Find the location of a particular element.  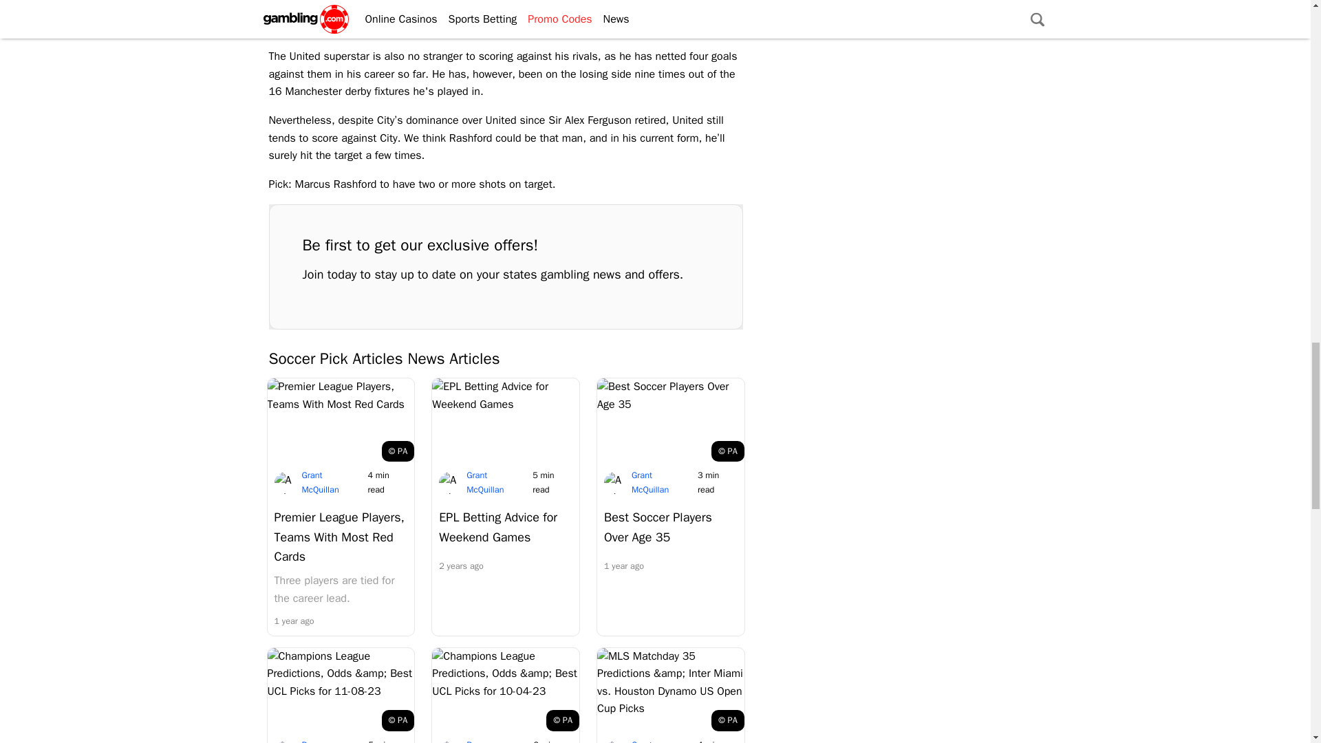

Dusan Jovanovic is located at coordinates (319, 741).